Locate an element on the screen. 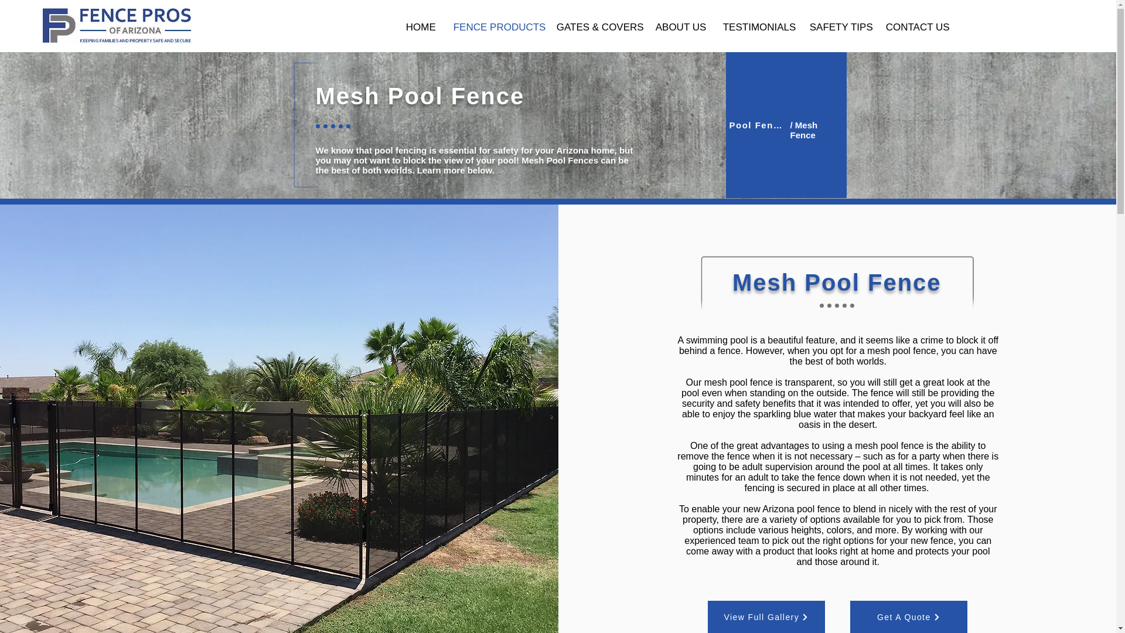 The width and height of the screenshot is (1125, 633). Get A Quote is located at coordinates (909, 617).